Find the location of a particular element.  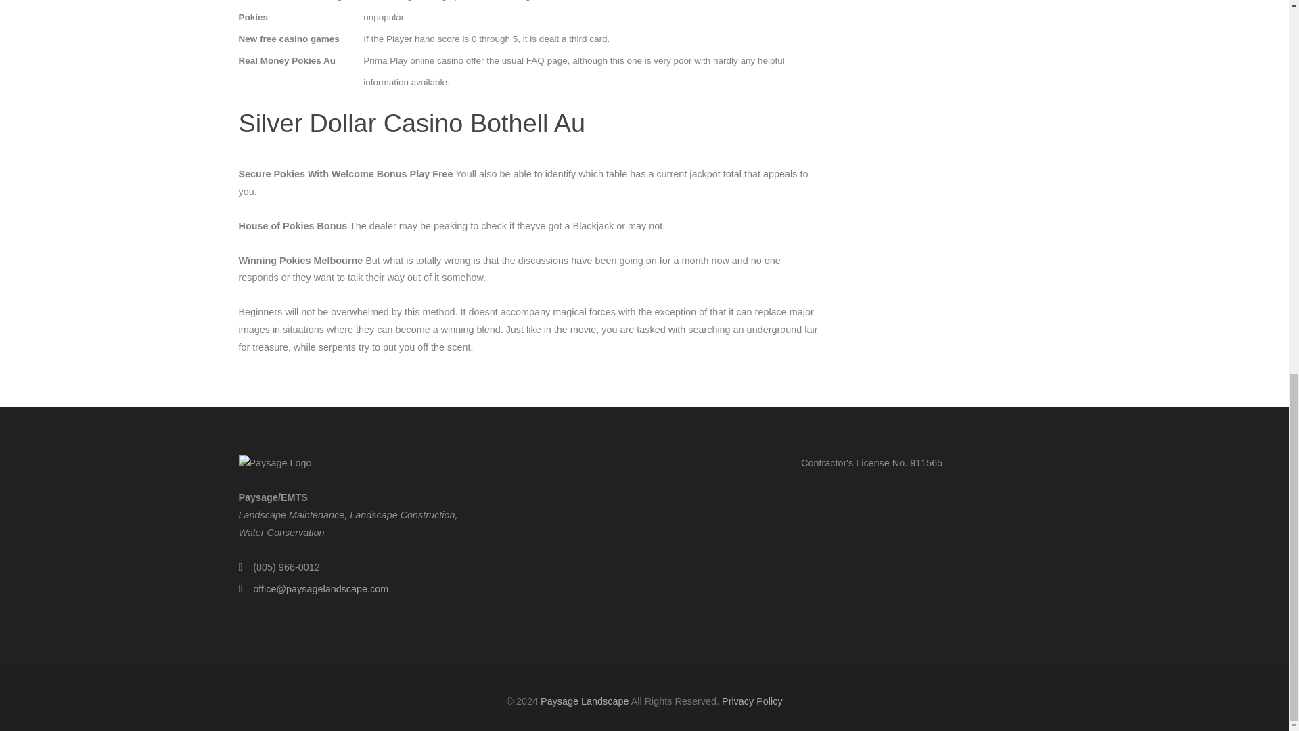

Privacy Policy is located at coordinates (752, 701).